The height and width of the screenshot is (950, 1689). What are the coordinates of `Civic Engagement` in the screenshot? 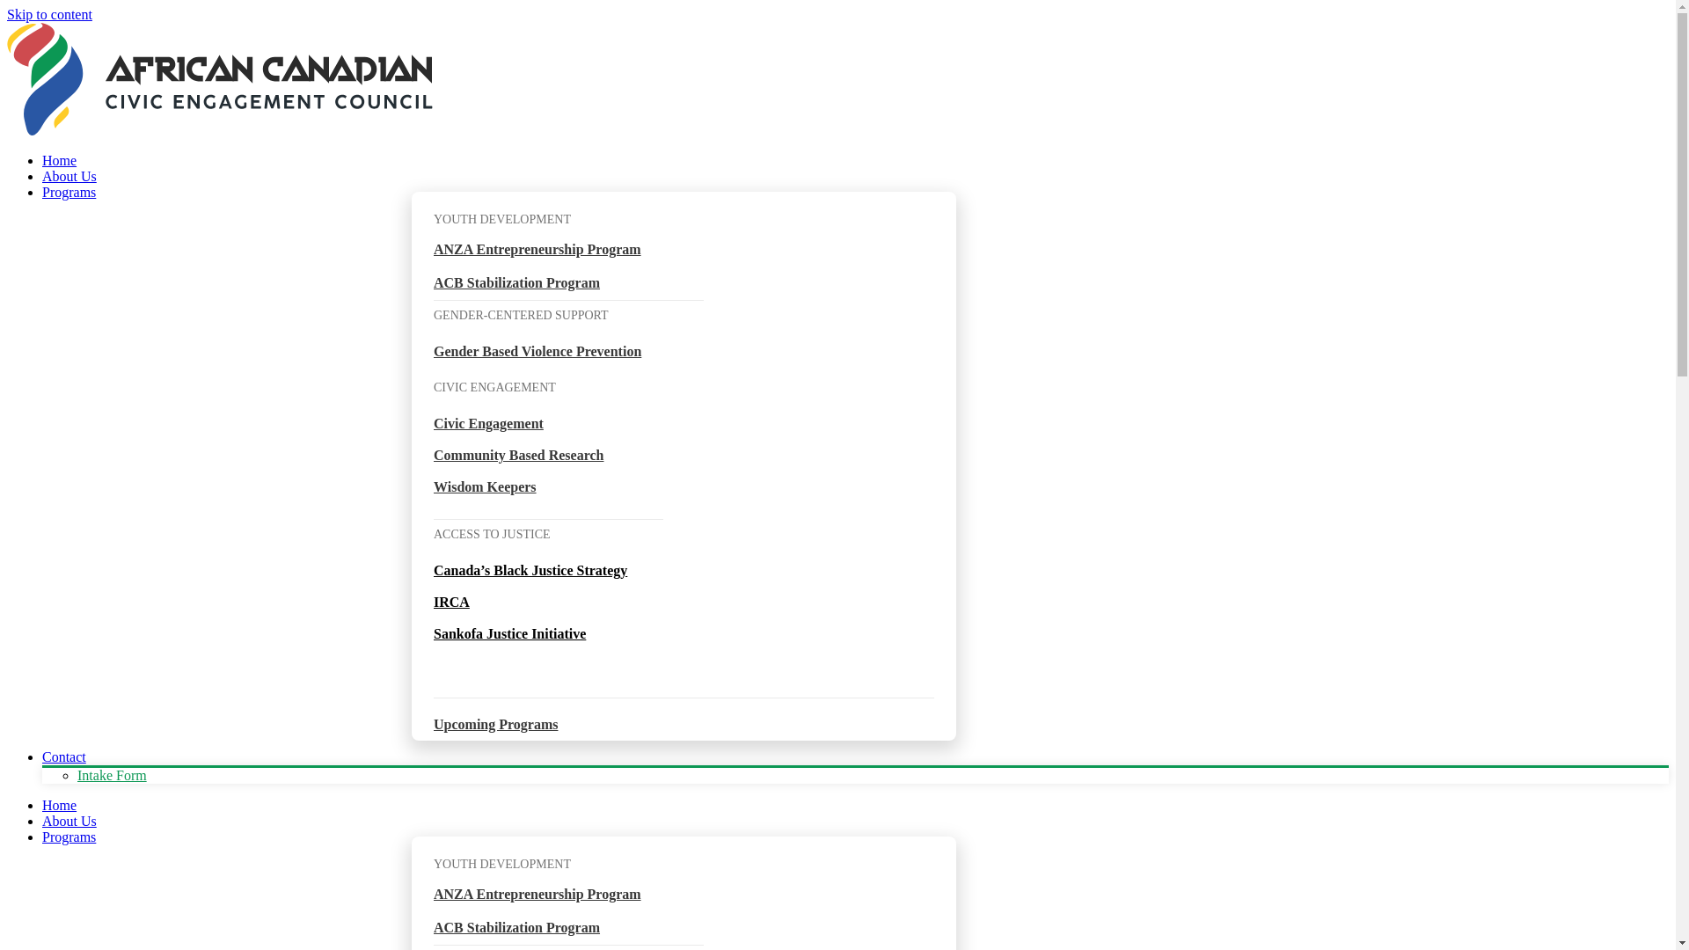 It's located at (489, 424).